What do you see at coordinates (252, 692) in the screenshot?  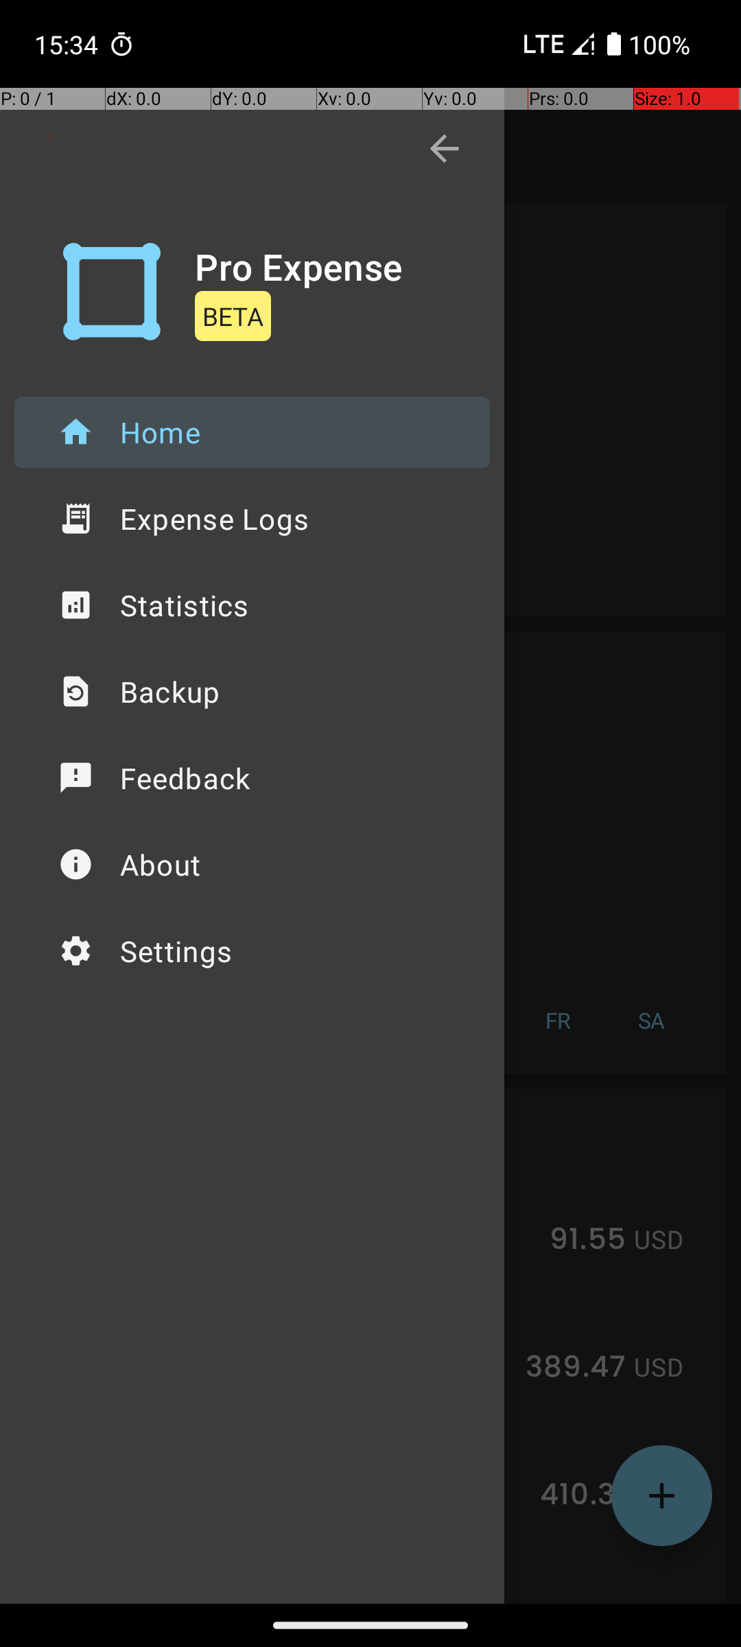 I see `Backup` at bounding box center [252, 692].